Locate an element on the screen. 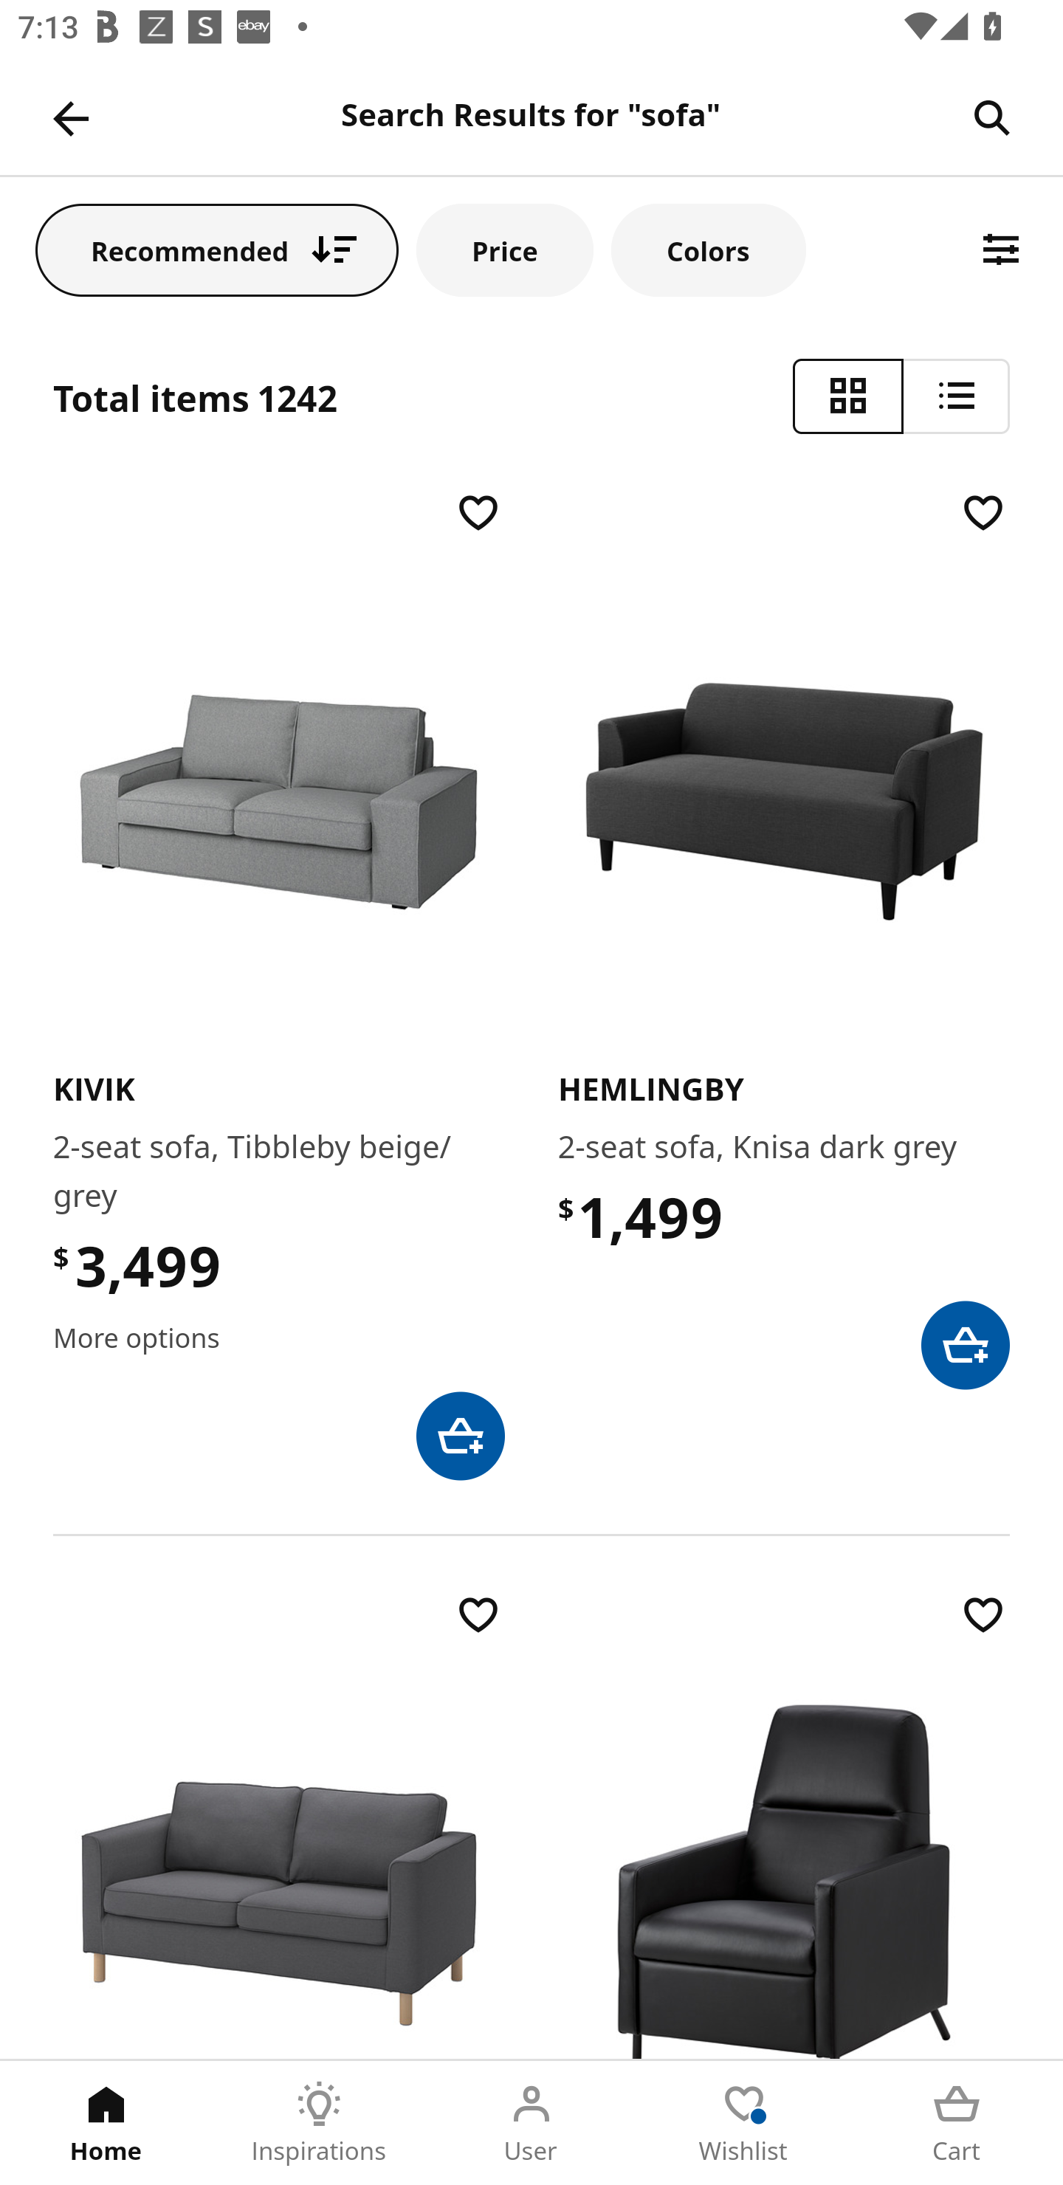 This screenshot has width=1063, height=2185. Price is located at coordinates (505, 250).